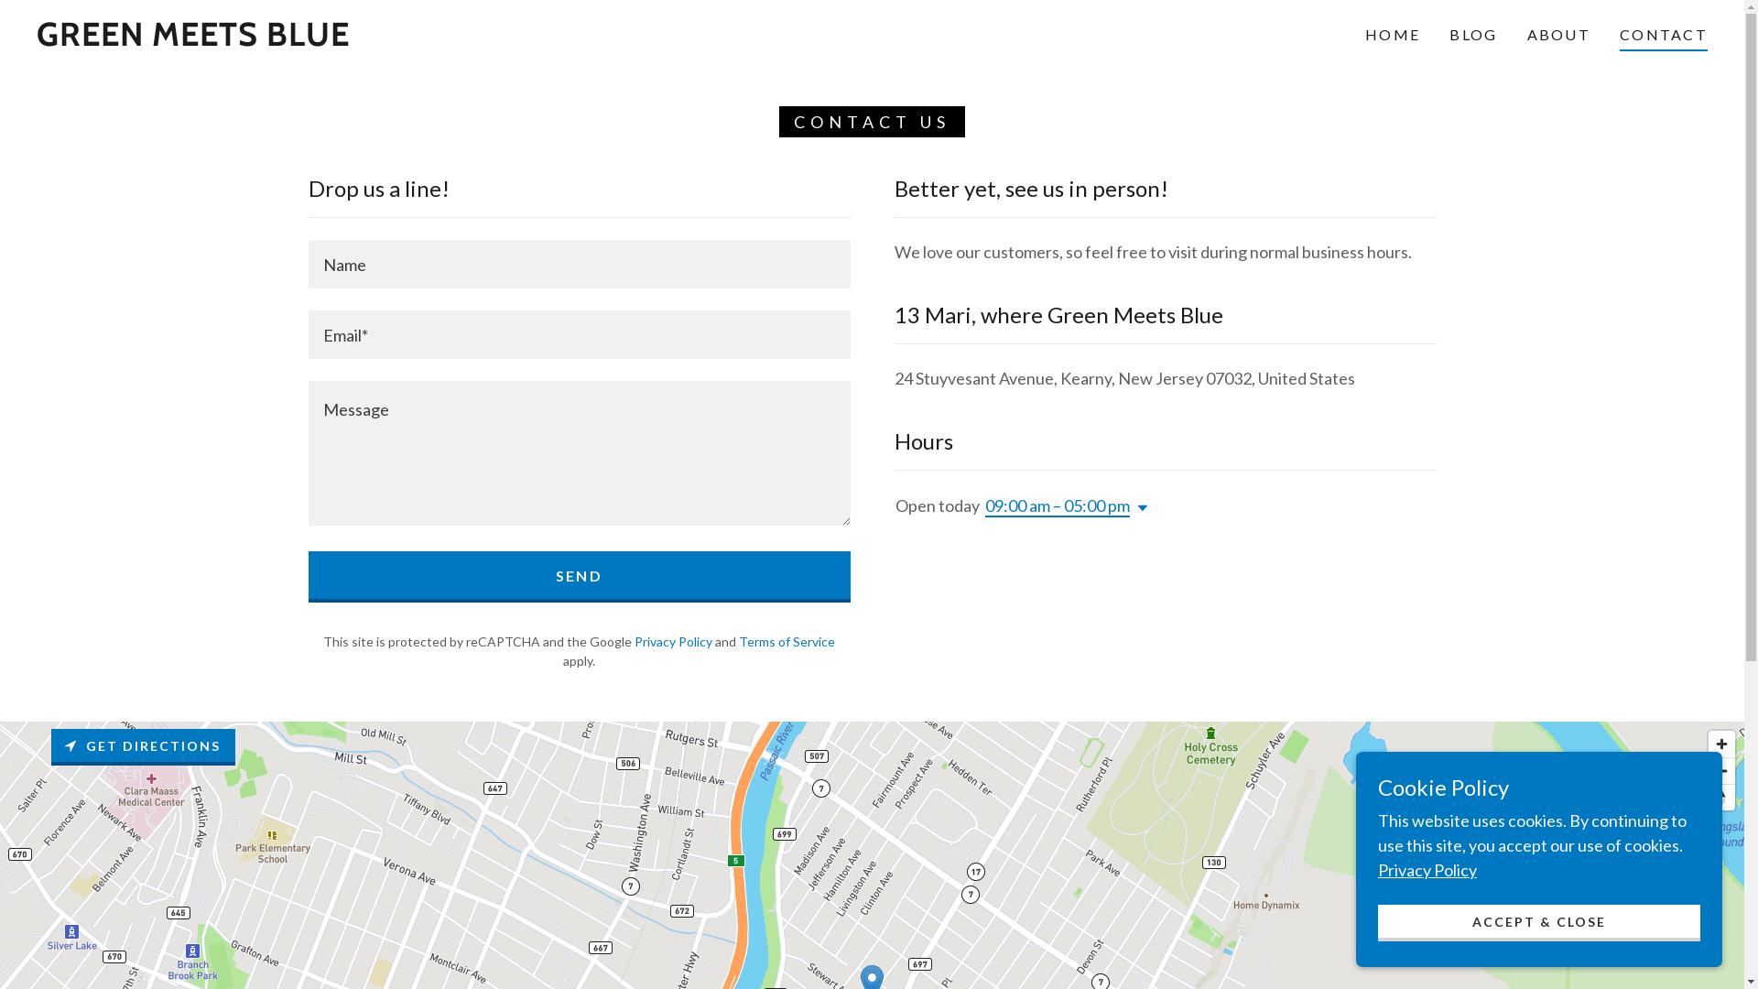 The height and width of the screenshot is (989, 1758). I want to click on Zoom in, so click(1721, 744).